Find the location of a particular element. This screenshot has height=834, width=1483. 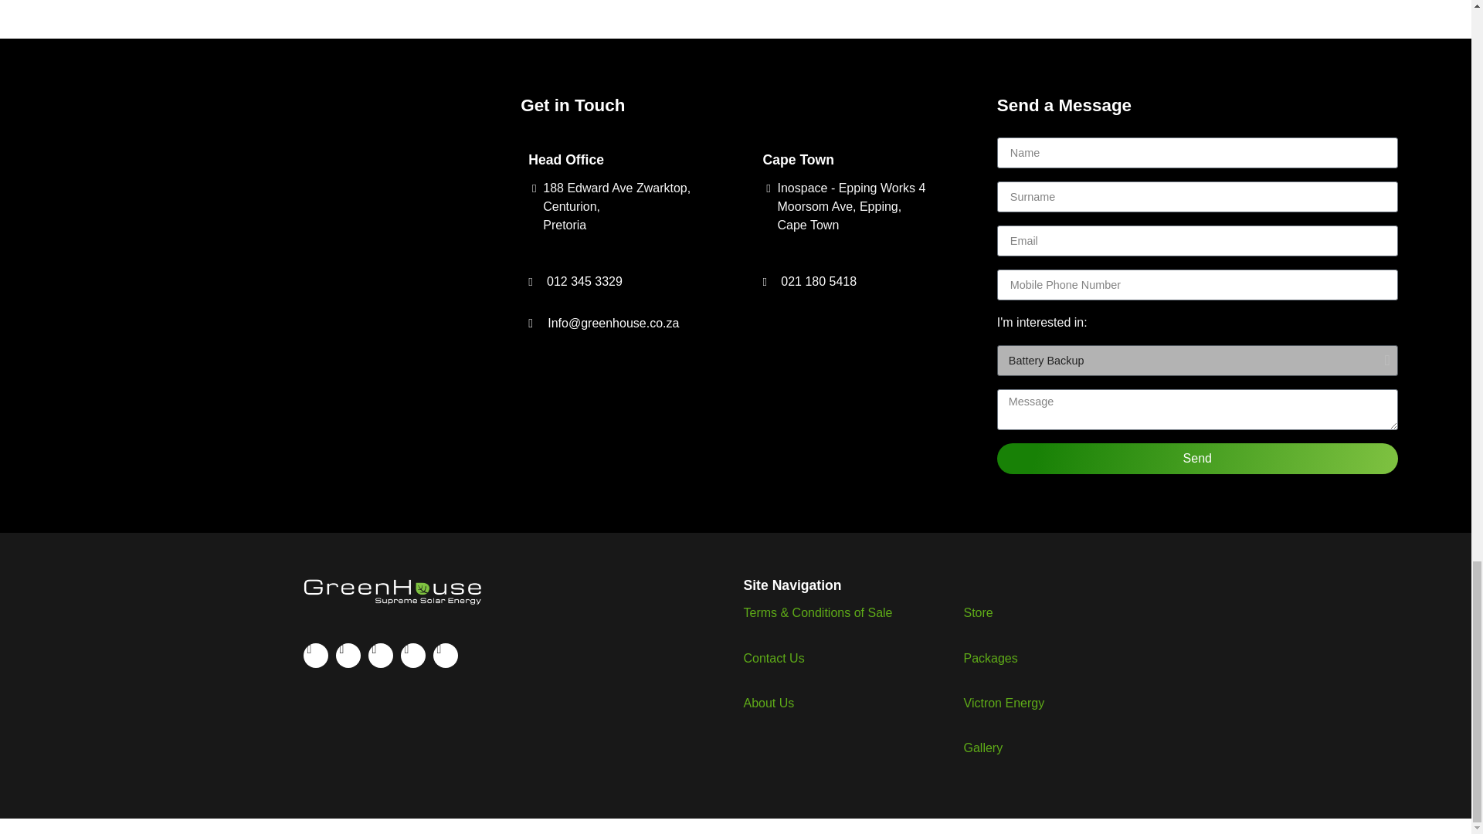

021 180 5418 is located at coordinates (860, 281).